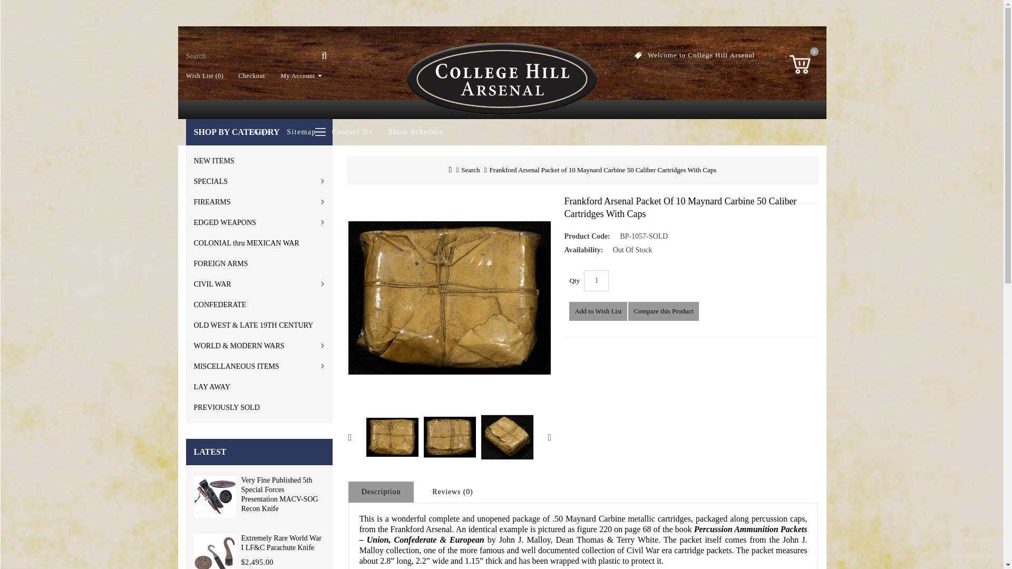 The height and width of the screenshot is (569, 1012). What do you see at coordinates (248, 76) in the screenshot?
I see `Checkout` at bounding box center [248, 76].